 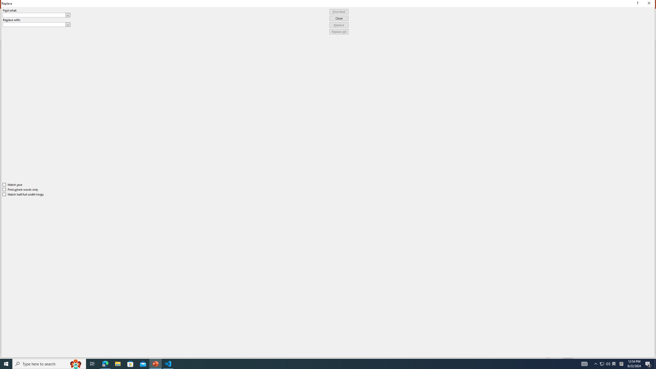 What do you see at coordinates (34, 15) in the screenshot?
I see `Find what` at bounding box center [34, 15].